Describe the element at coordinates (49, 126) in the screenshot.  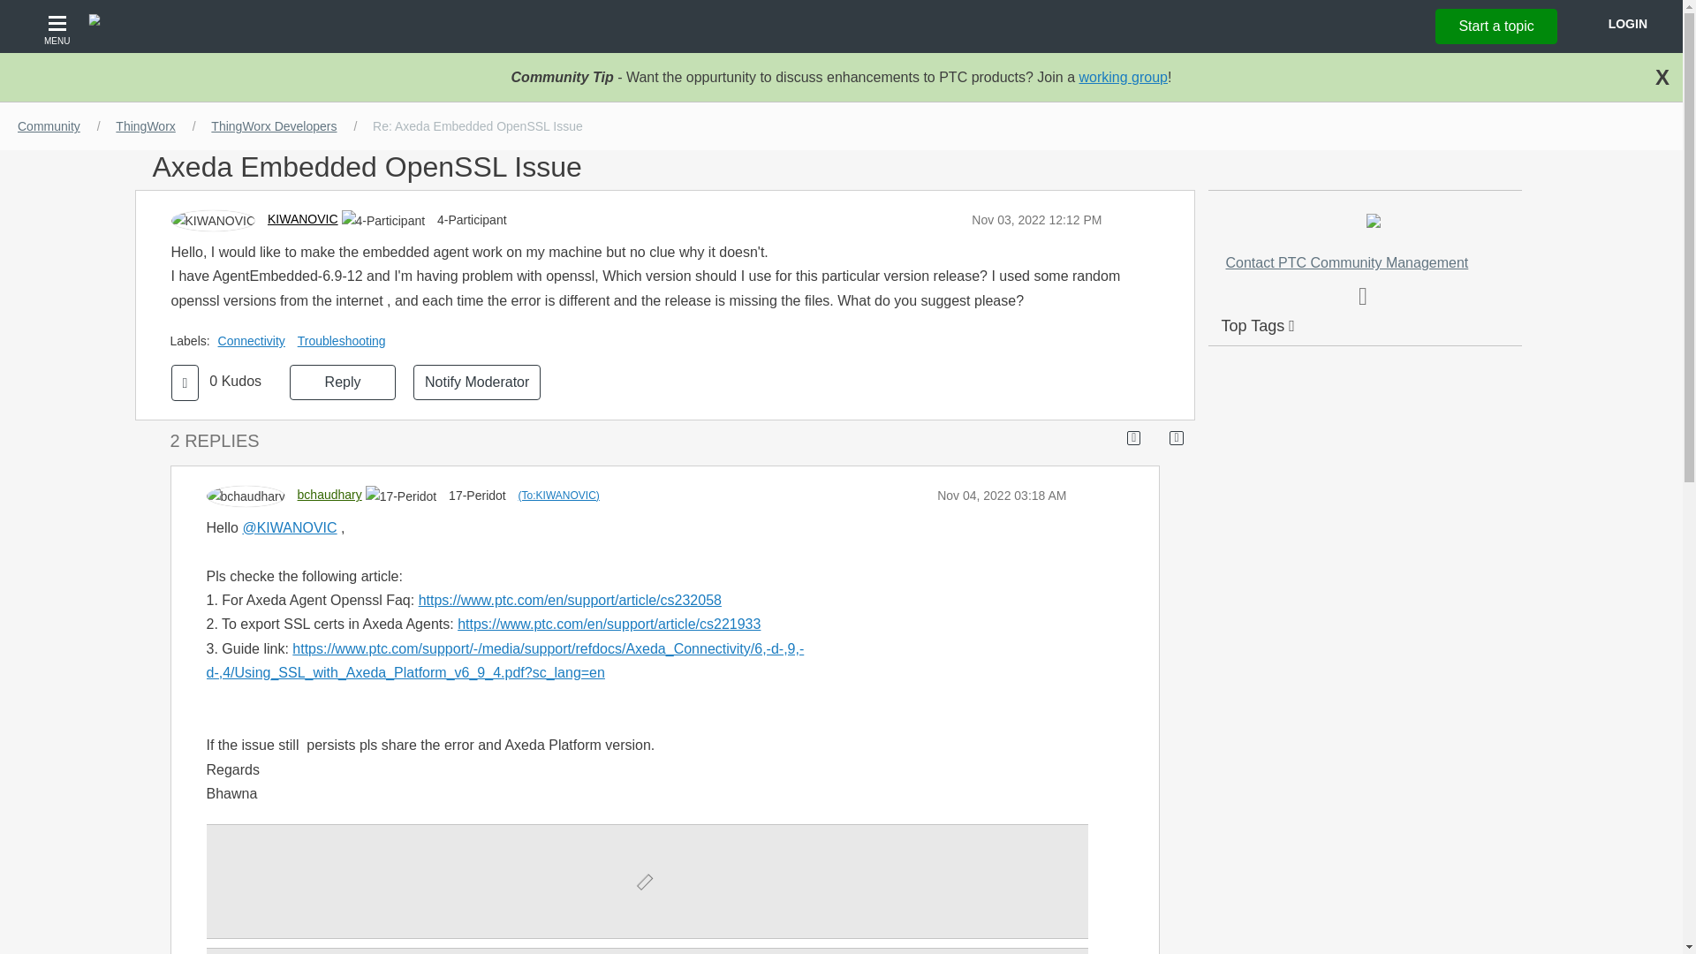
I see `Community` at that location.